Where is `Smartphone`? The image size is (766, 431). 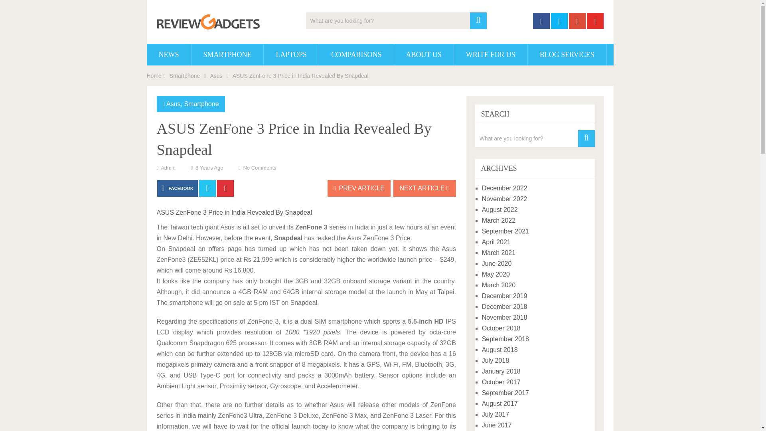
Smartphone is located at coordinates (184, 76).